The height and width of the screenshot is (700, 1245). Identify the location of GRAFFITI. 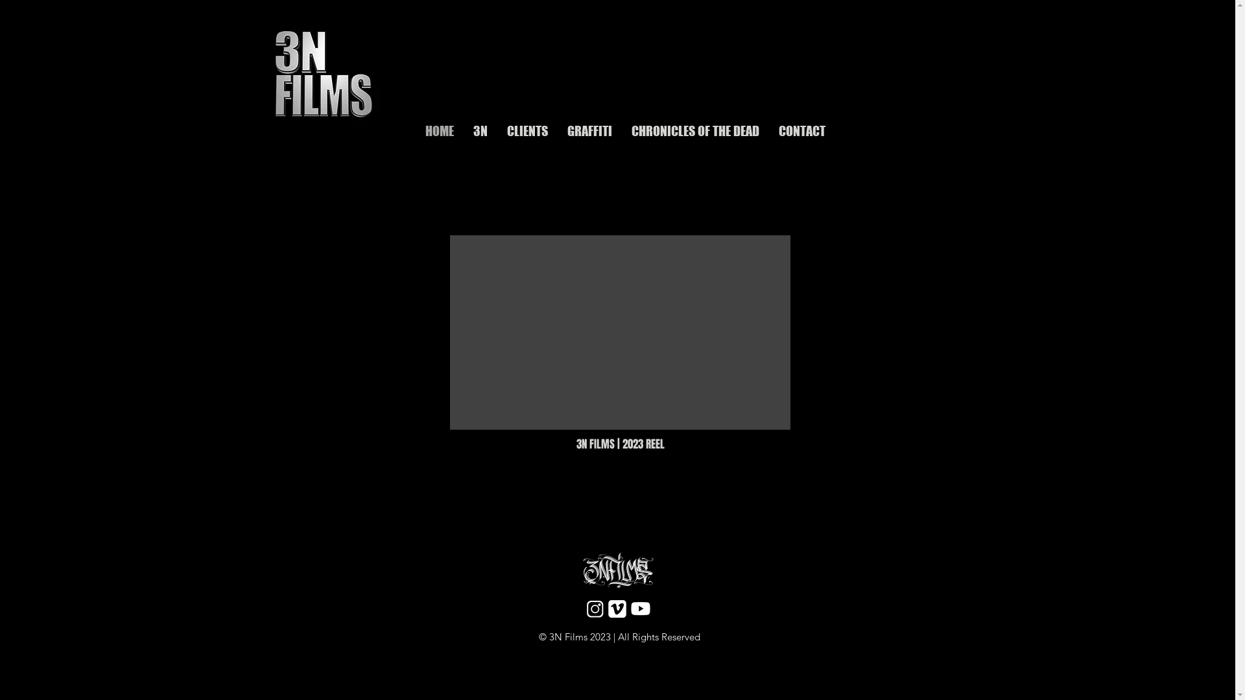
(590, 129).